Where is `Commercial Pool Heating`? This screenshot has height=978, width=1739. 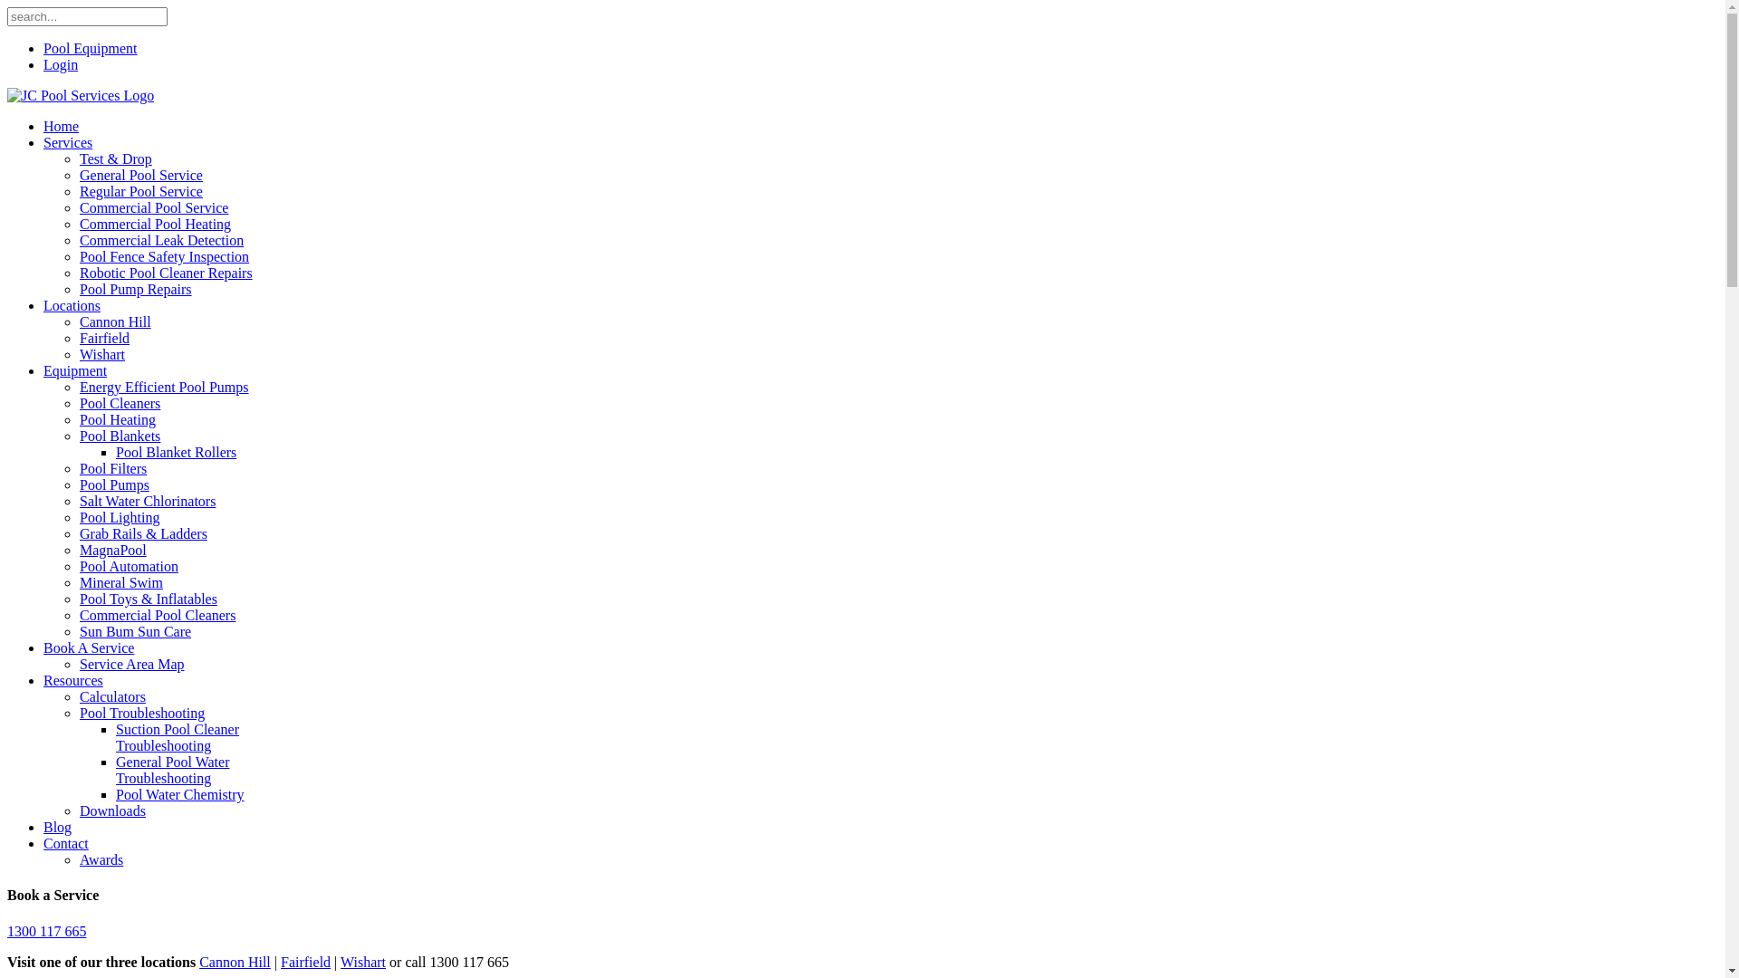 Commercial Pool Heating is located at coordinates (156, 225).